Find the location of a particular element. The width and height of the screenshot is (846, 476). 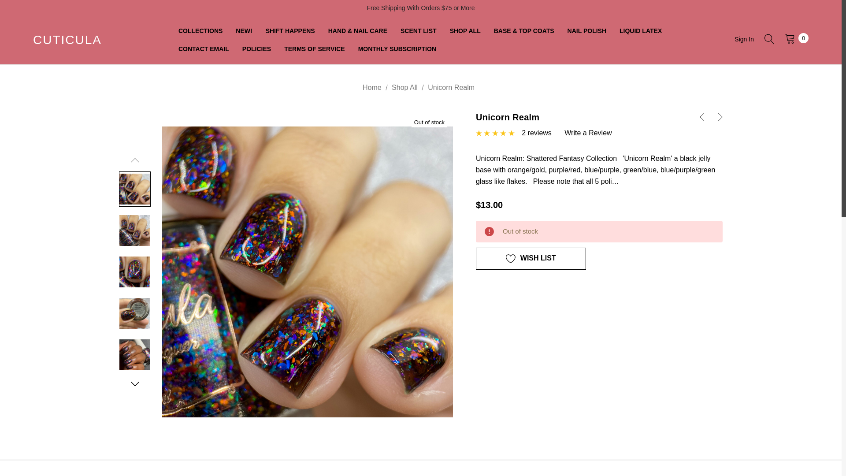

COLLECTIONS is located at coordinates (200, 31).